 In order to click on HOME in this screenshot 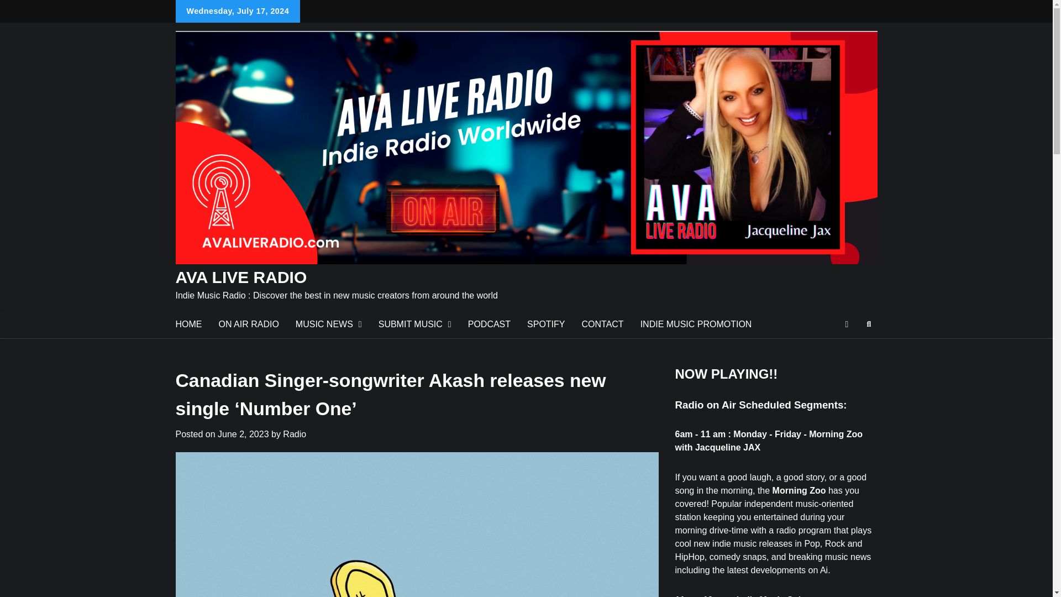, I will do `click(188, 324)`.